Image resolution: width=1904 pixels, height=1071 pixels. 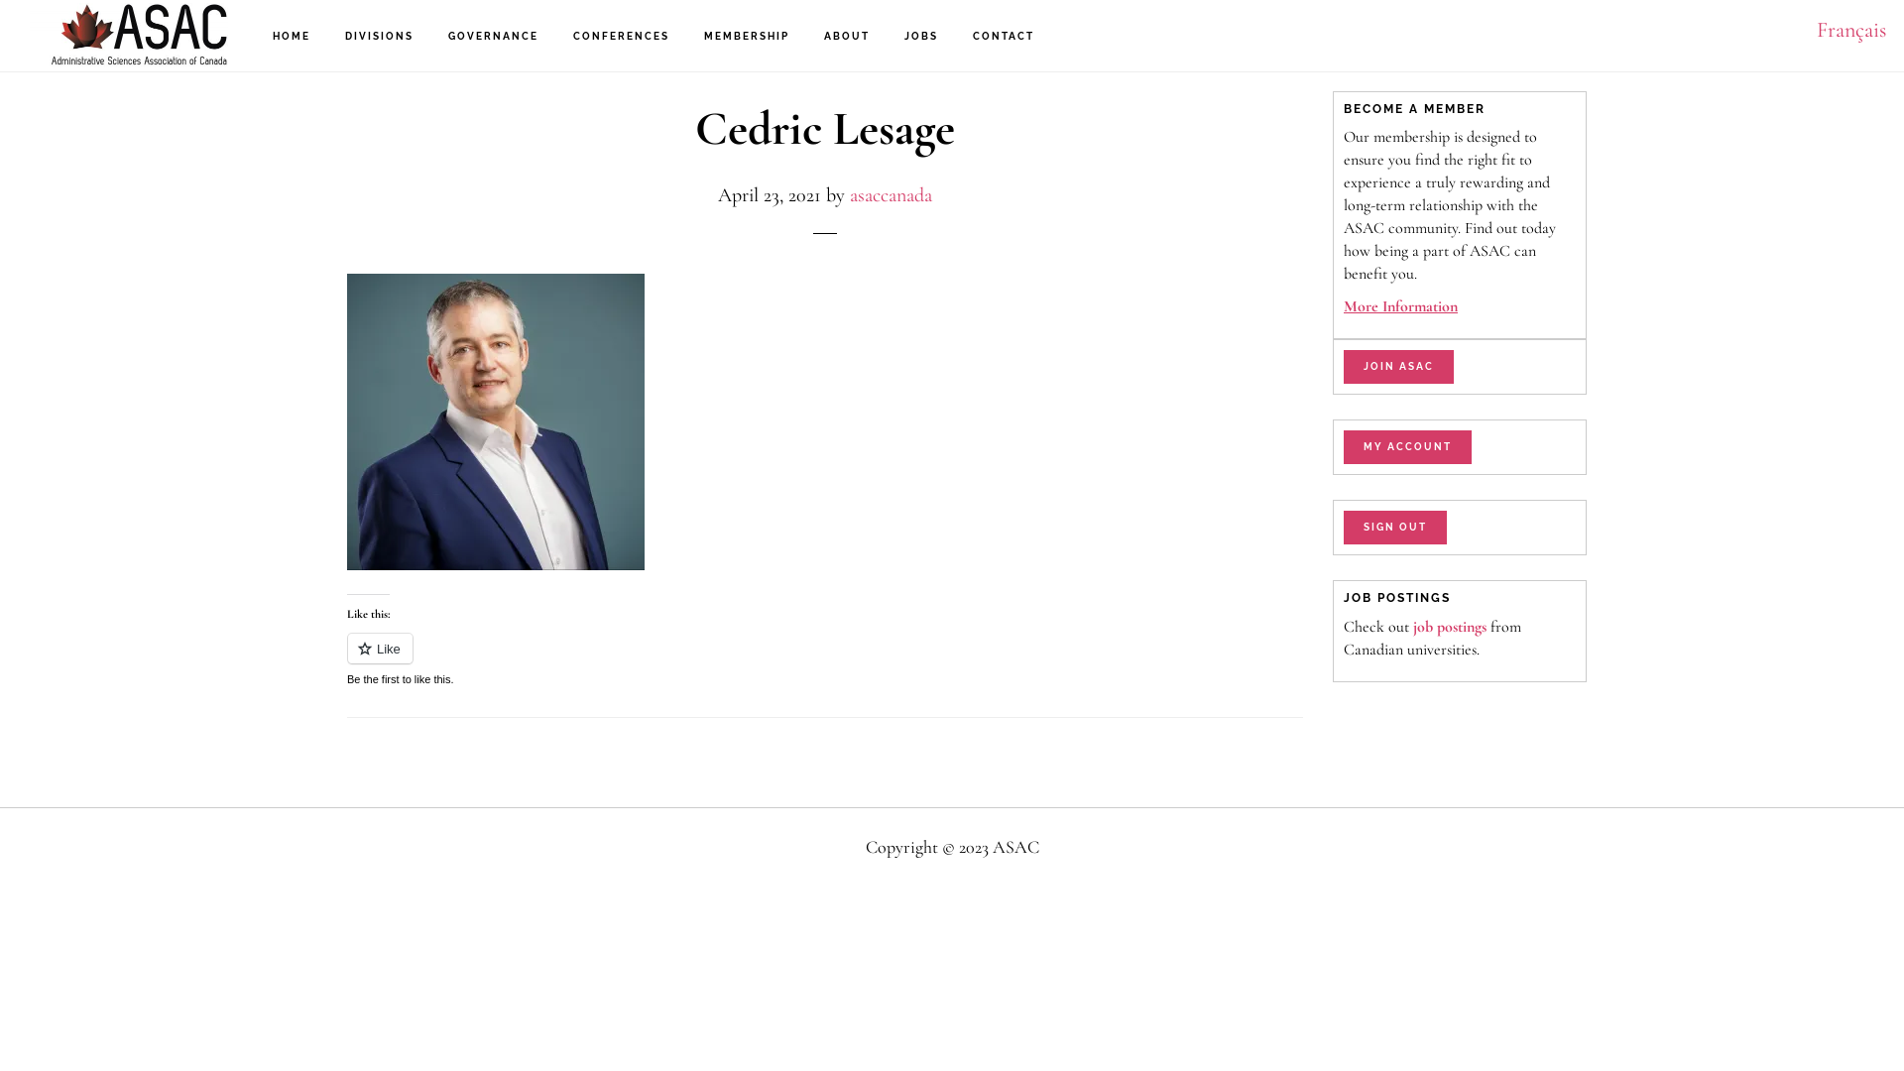 I want to click on MY ACCOUNT, so click(x=1408, y=447).